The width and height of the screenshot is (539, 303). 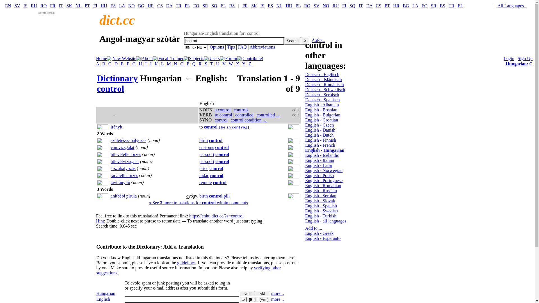 I want to click on English - Danish, so click(x=320, y=130).